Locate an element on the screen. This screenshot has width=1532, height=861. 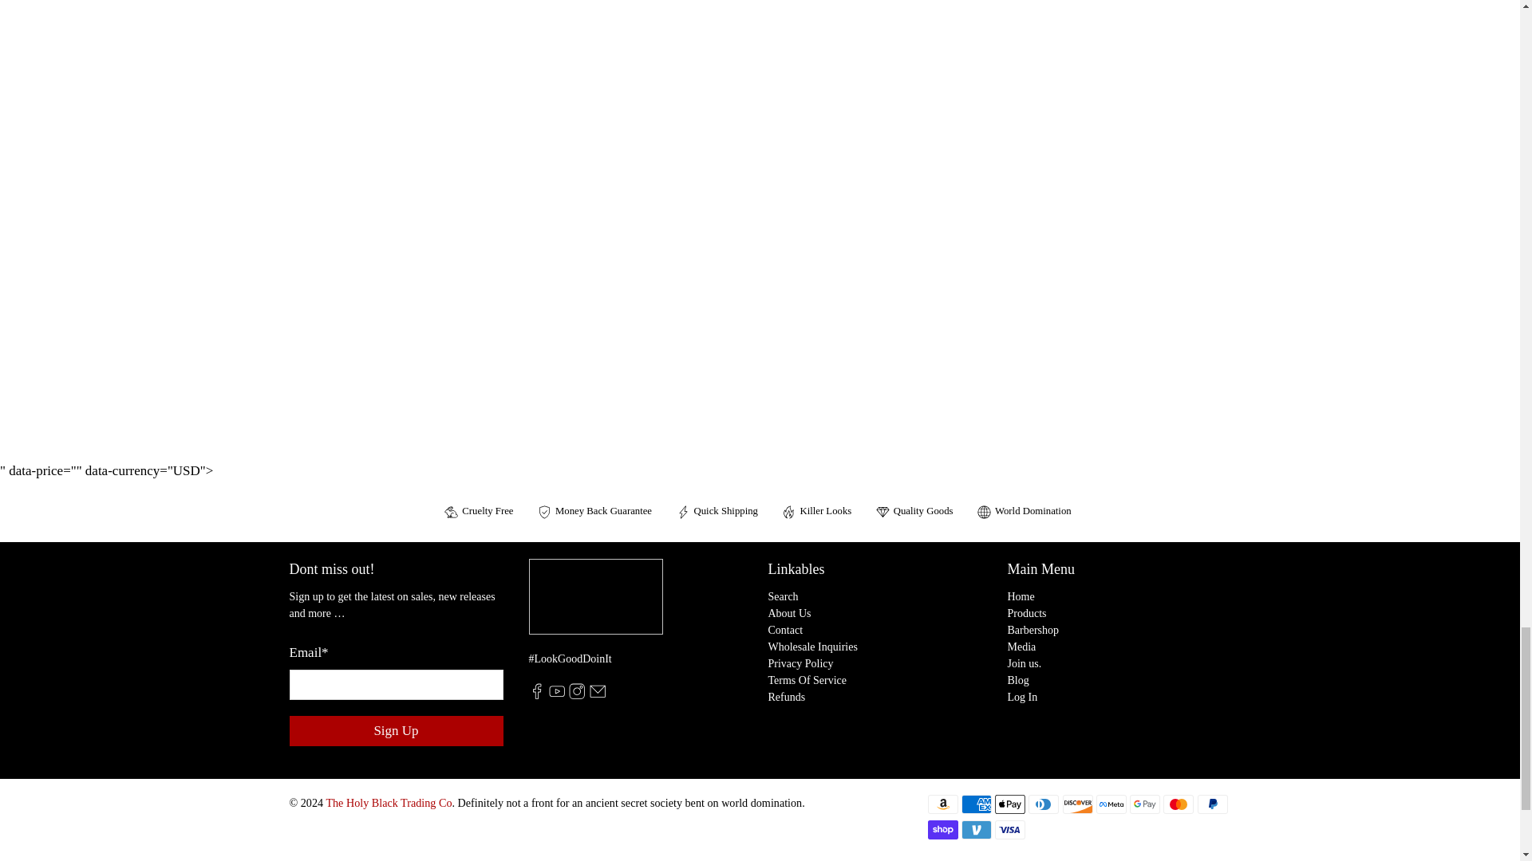
The Holy Black Trading Co on YouTube is located at coordinates (557, 695).